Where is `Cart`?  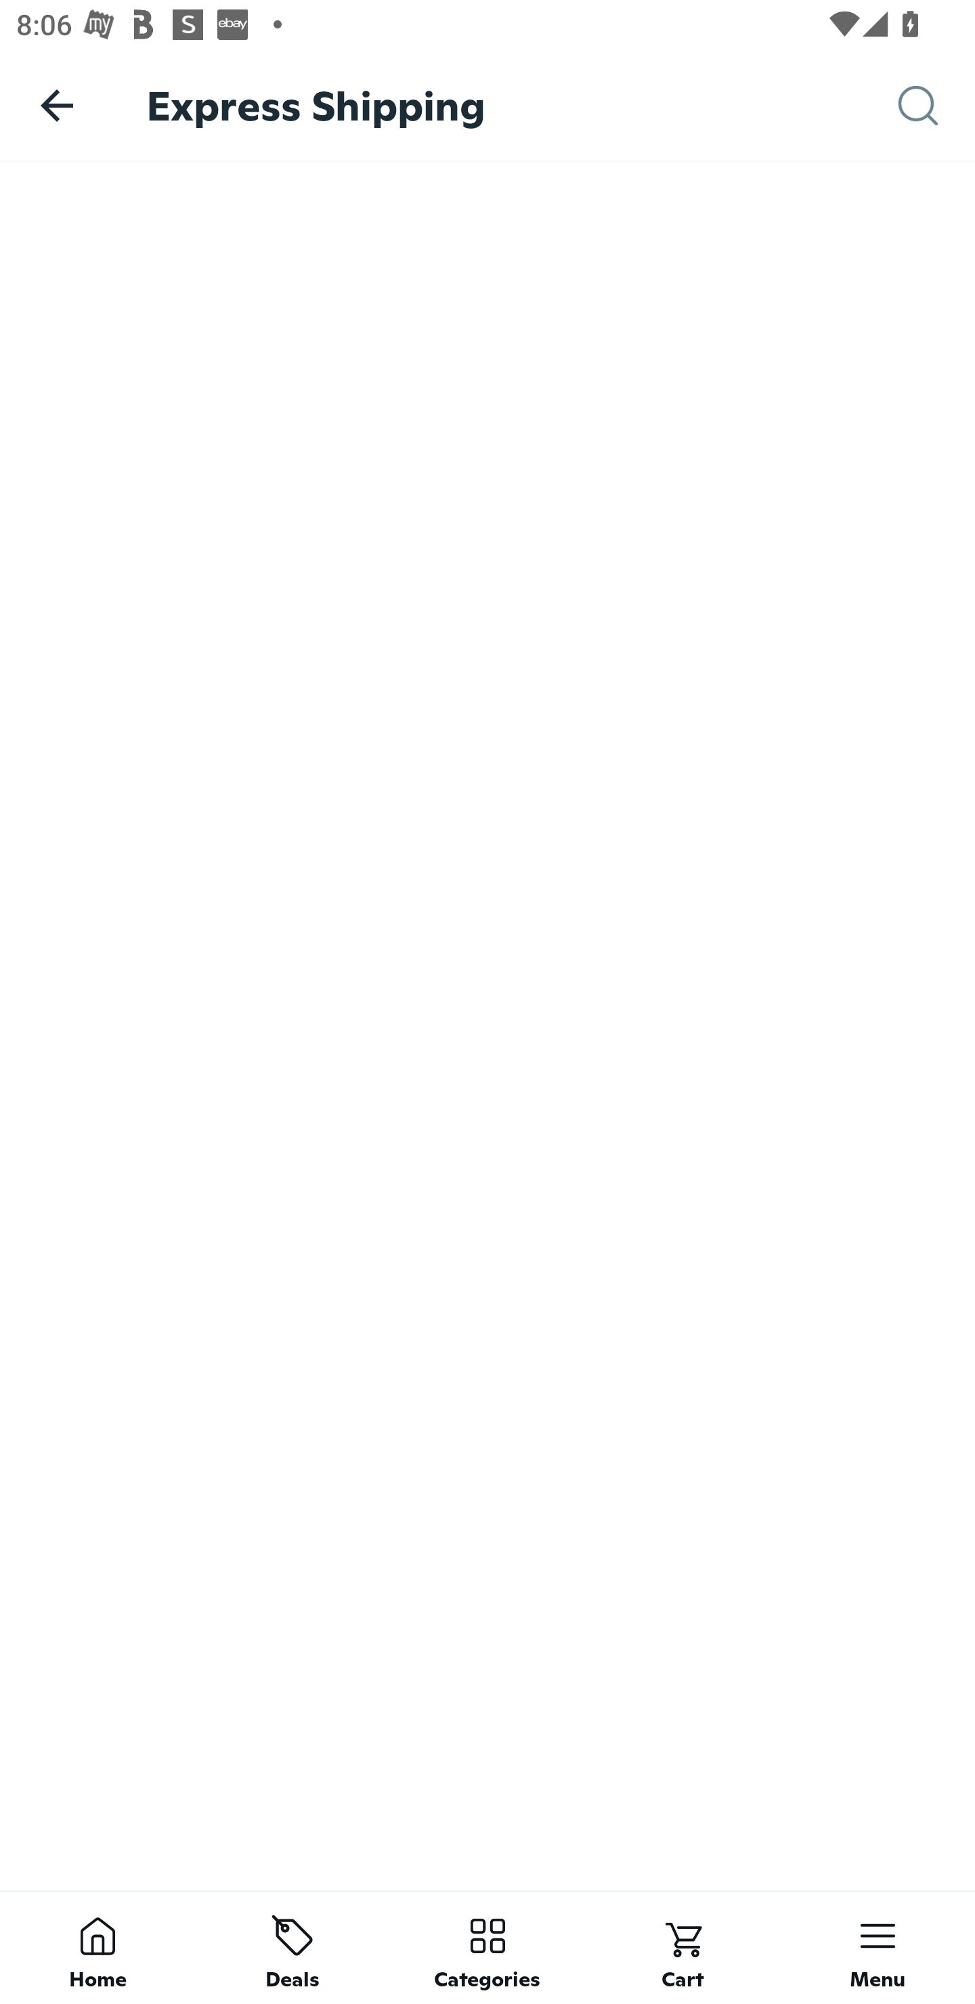 Cart is located at coordinates (682, 1947).